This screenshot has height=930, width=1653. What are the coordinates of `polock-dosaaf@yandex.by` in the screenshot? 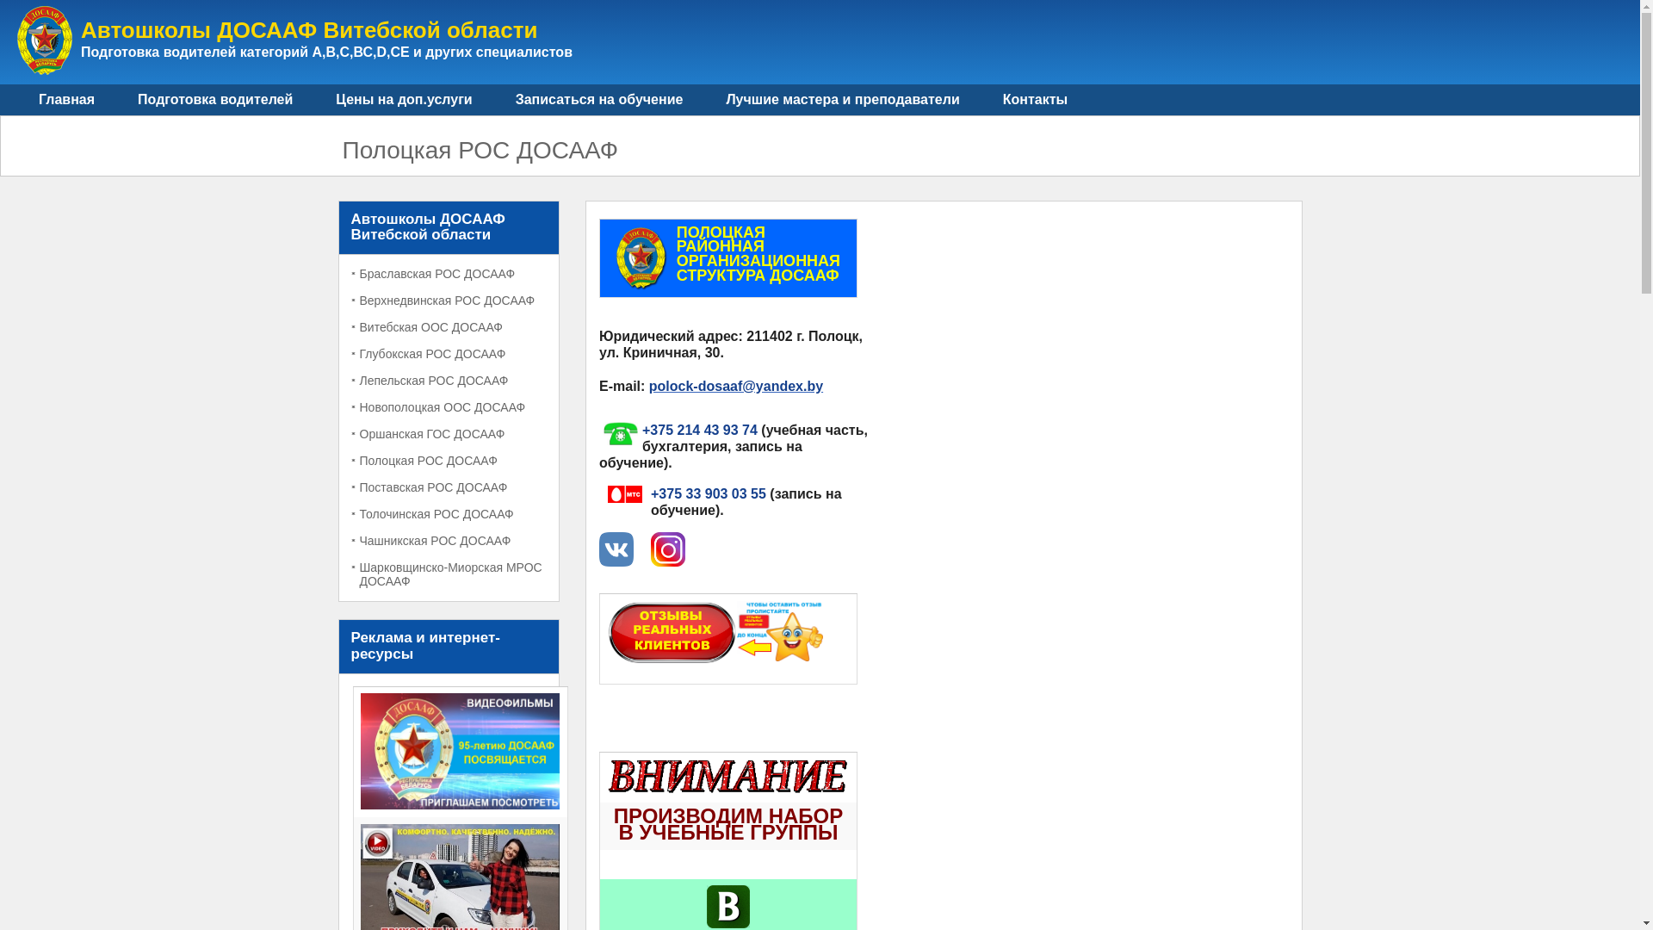 It's located at (736, 386).